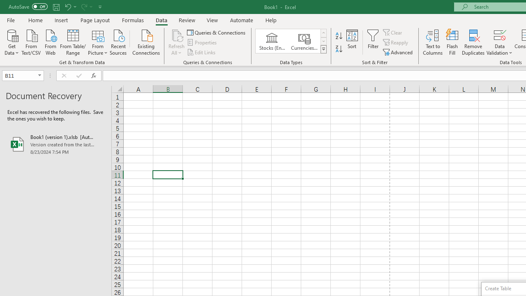 The width and height of the screenshot is (526, 296). Describe the element at coordinates (271, 20) in the screenshot. I see `Help` at that location.